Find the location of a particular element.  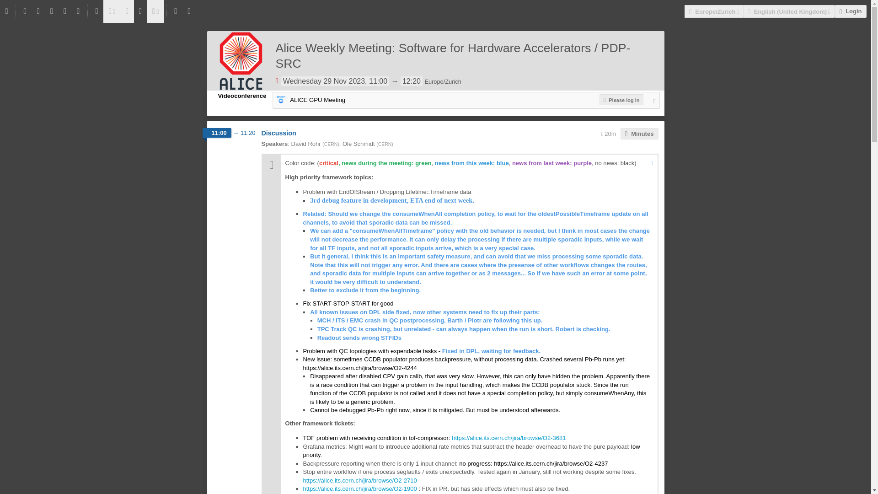

Please log in is located at coordinates (621, 100).